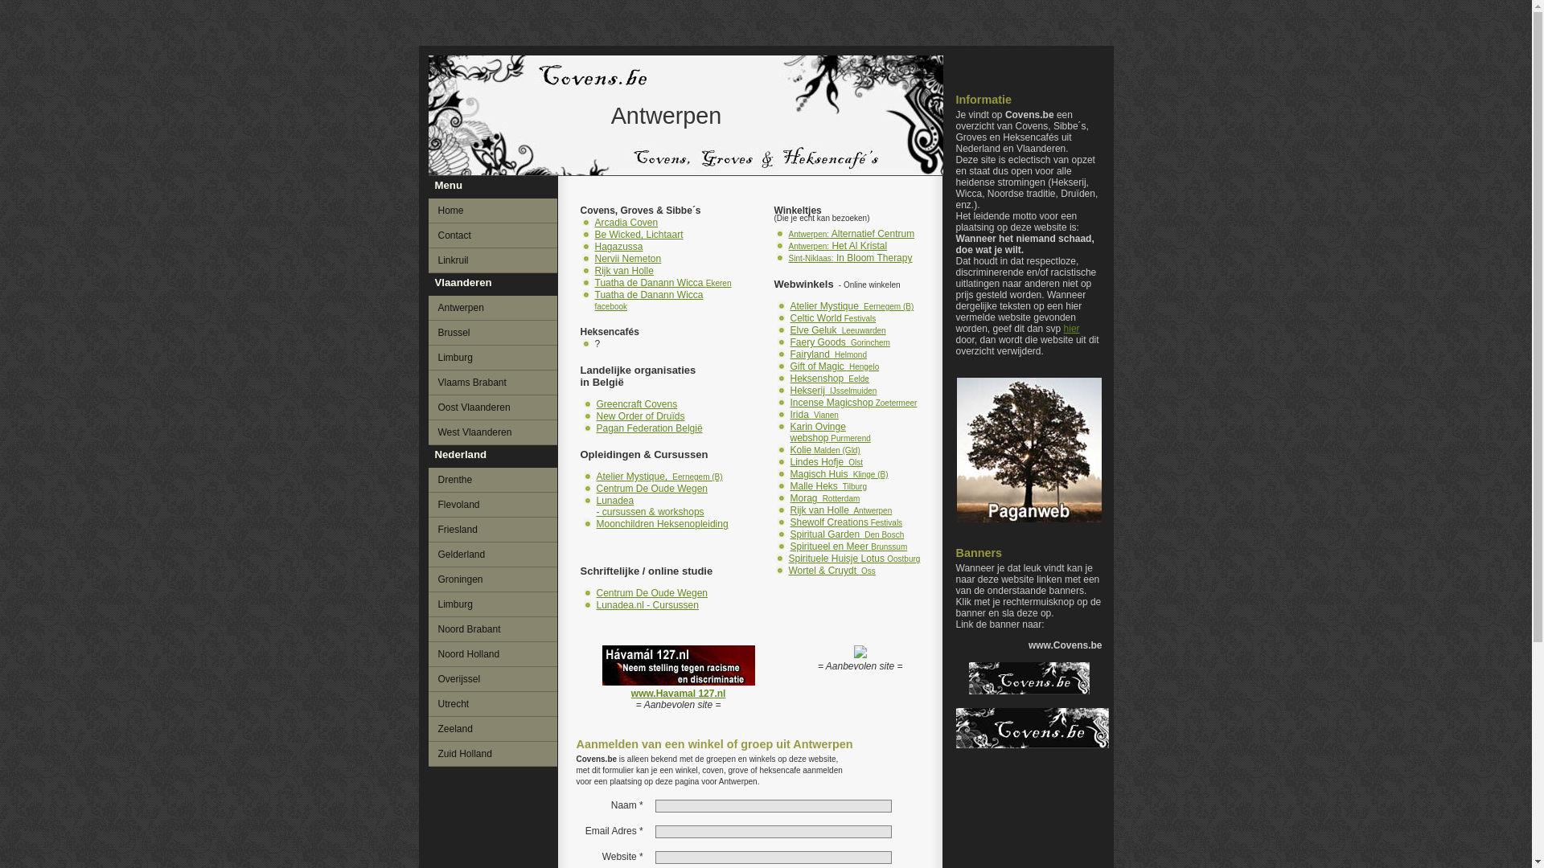  I want to click on Atelier Mystique  Eernegem (B), so click(852, 305).